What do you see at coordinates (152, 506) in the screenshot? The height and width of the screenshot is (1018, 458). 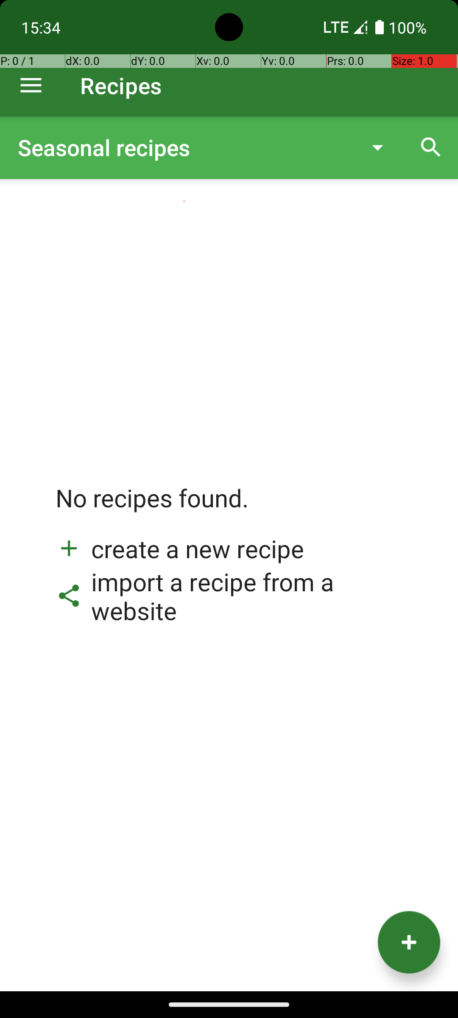 I see `No recipes found.` at bounding box center [152, 506].